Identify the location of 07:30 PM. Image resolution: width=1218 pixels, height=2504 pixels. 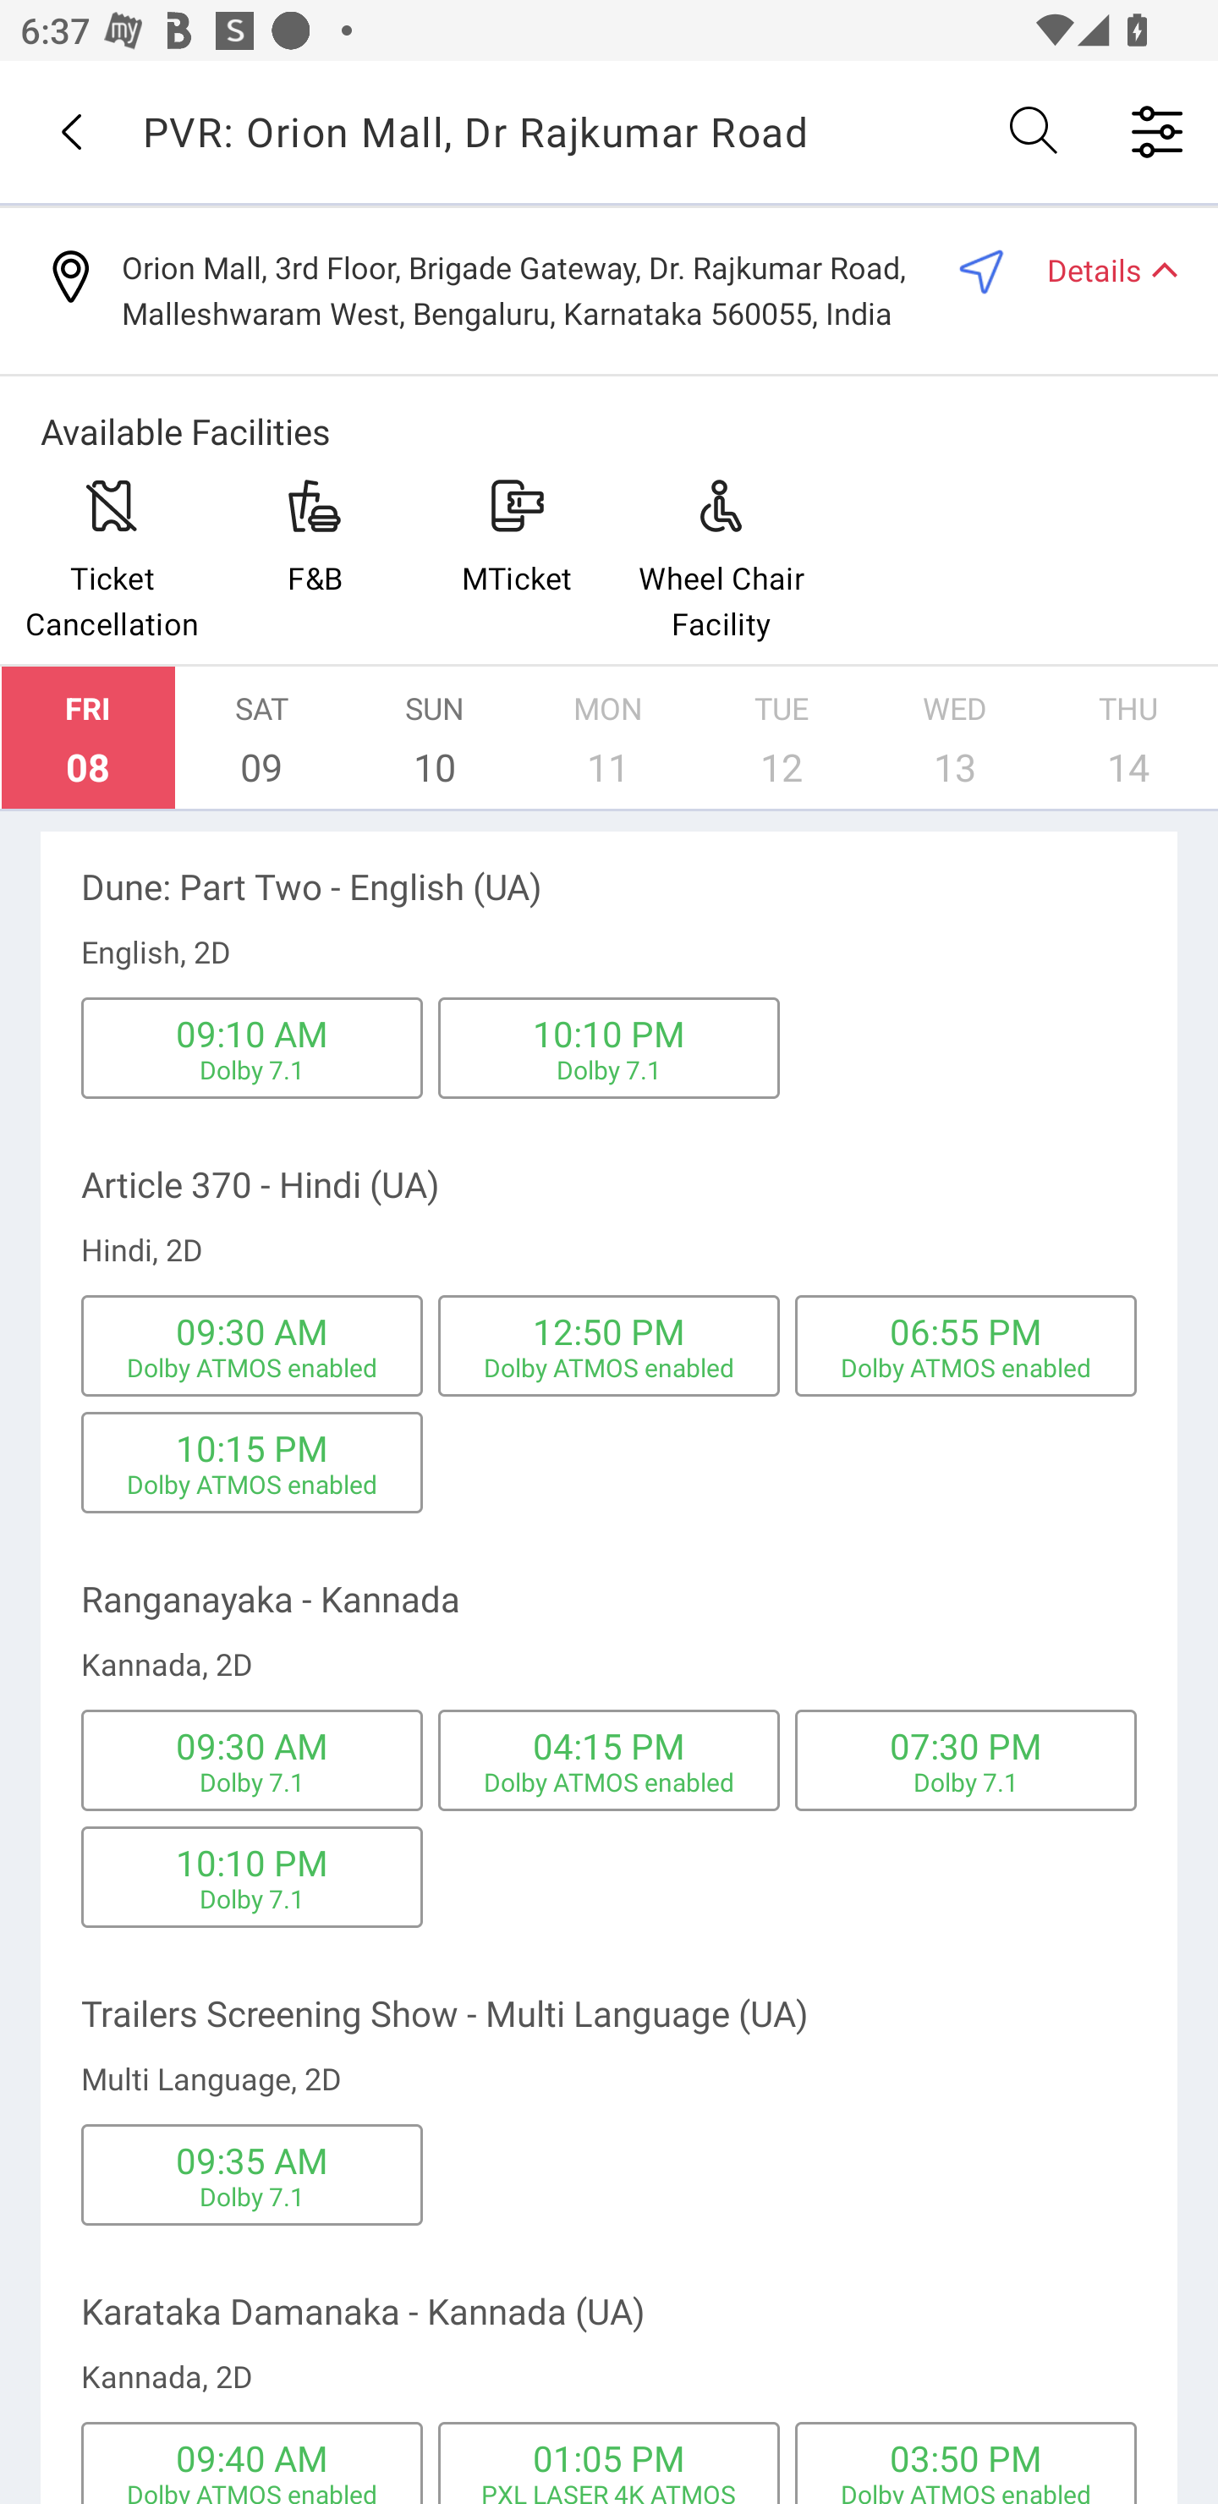
(966, 1746).